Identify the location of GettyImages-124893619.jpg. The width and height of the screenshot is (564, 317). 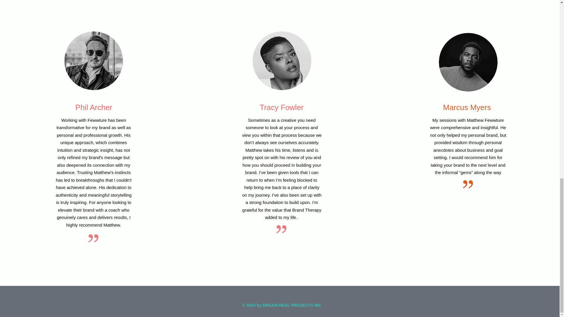
(282, 60).